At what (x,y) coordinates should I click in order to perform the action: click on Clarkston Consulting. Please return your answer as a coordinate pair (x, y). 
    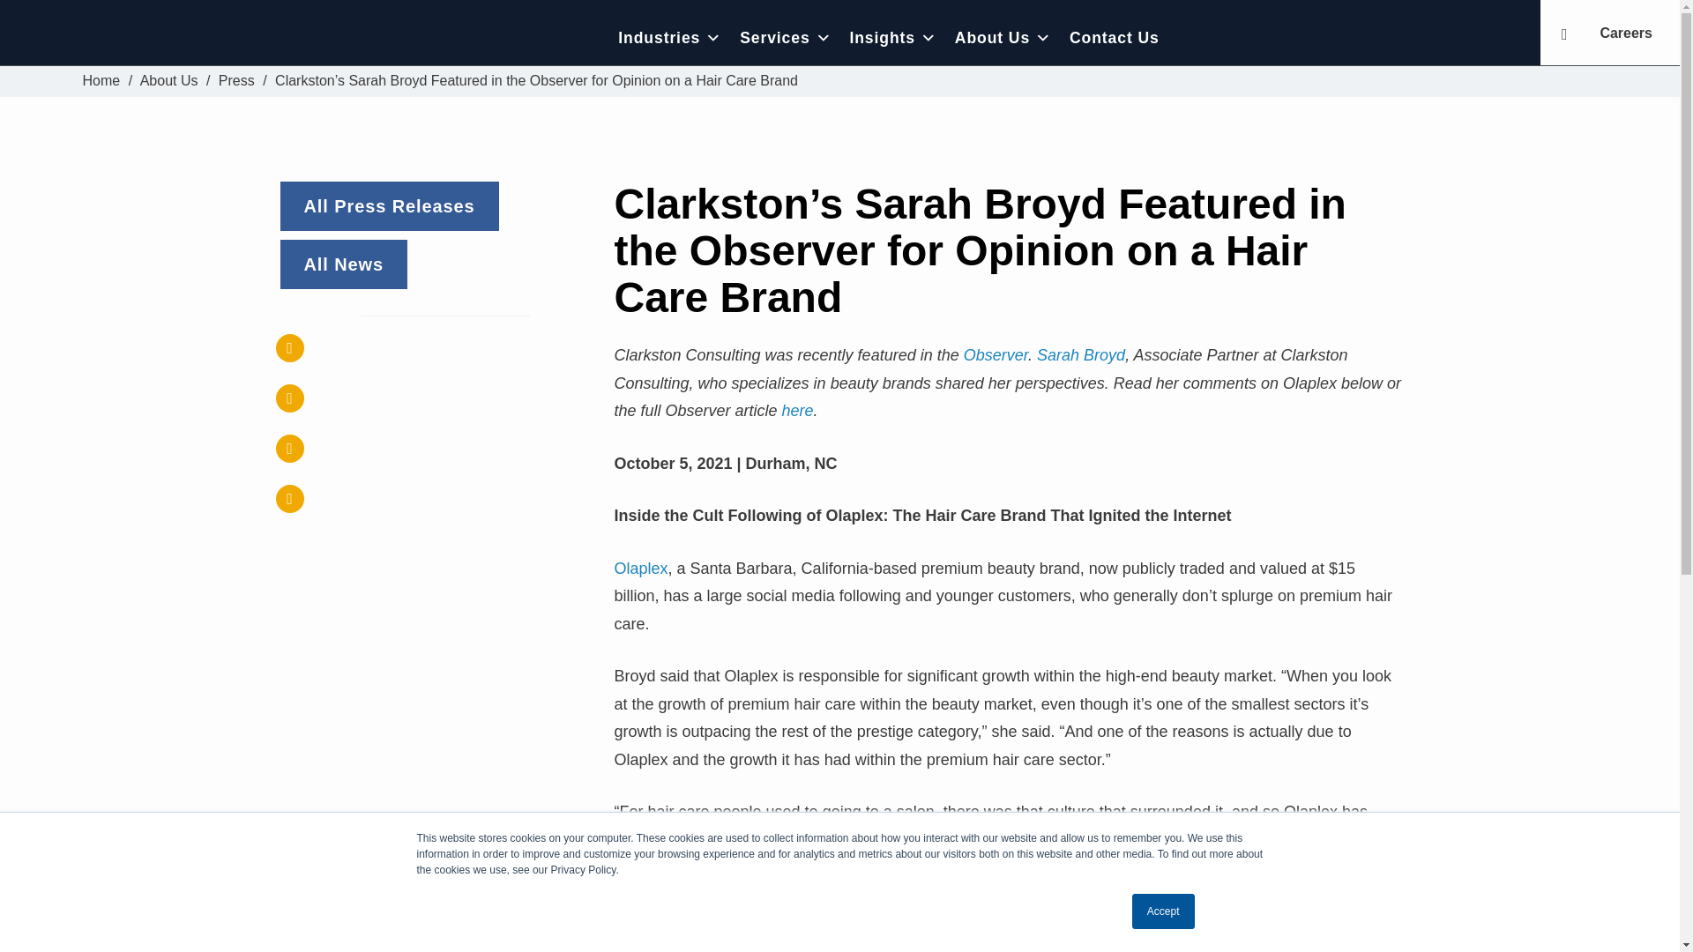
    Looking at the image, I should click on (101, 81).